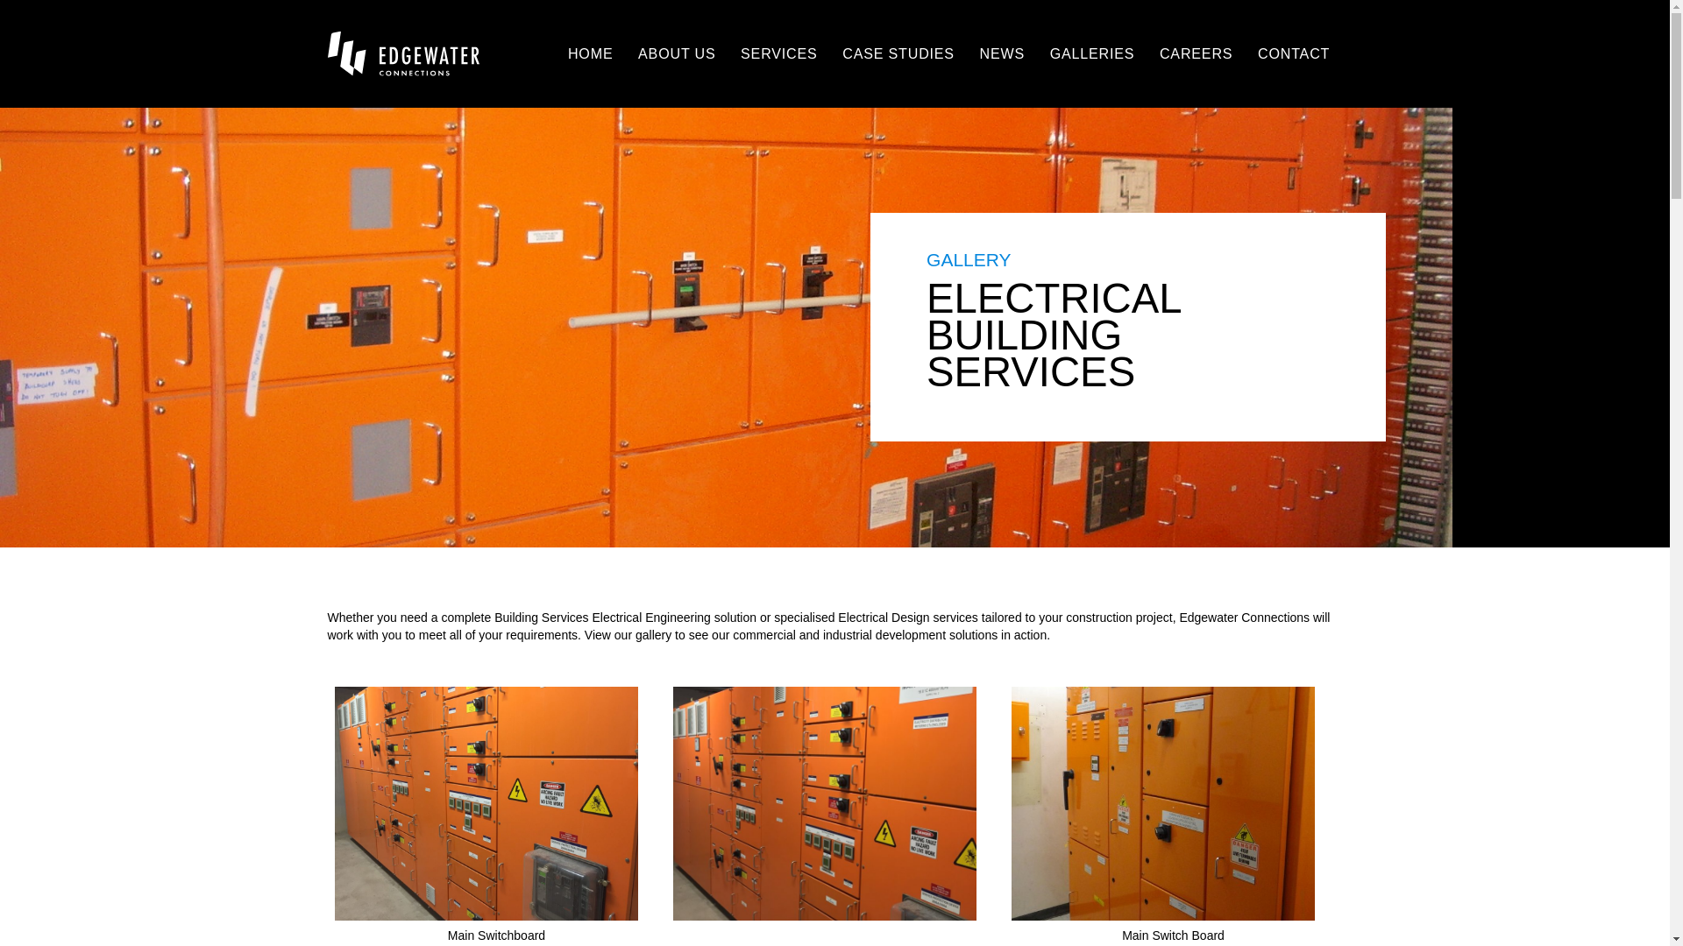 The height and width of the screenshot is (946, 1683). Describe the element at coordinates (677, 53) in the screenshot. I see `ABOUT US` at that location.